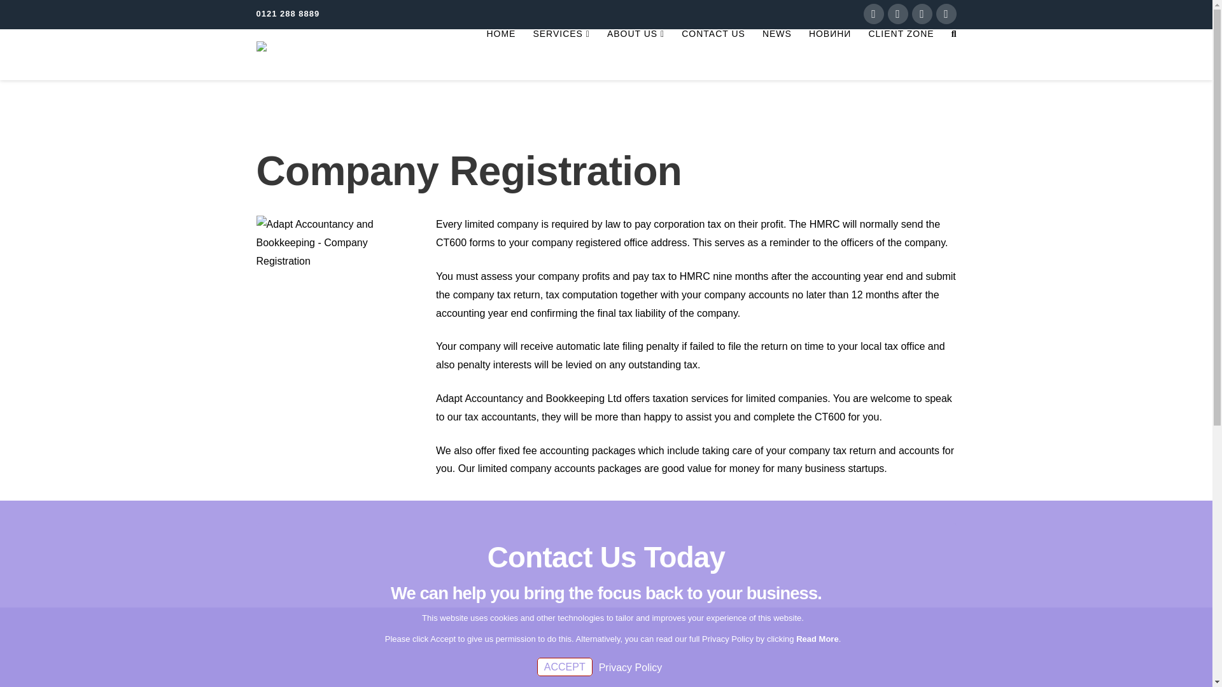  Describe the element at coordinates (873, 14) in the screenshot. I see `Facebook` at that location.